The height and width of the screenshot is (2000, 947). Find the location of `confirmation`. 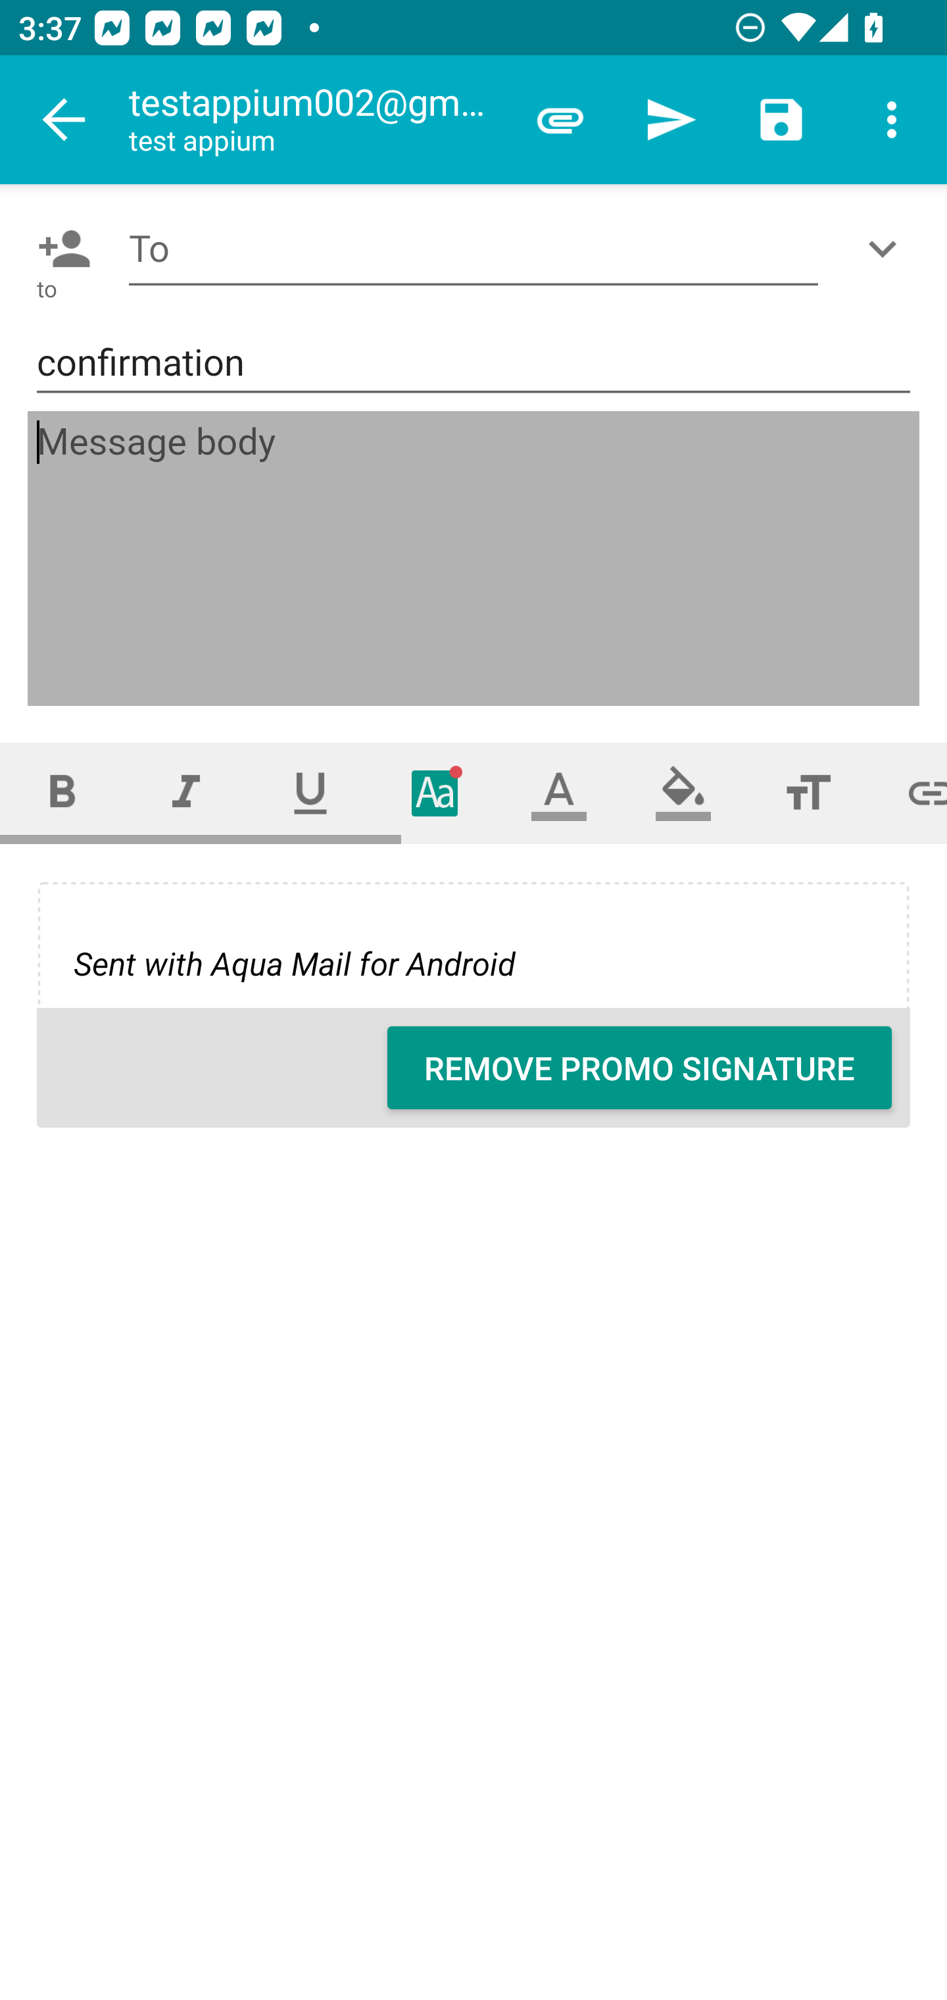

confirmation is located at coordinates (473, 363).